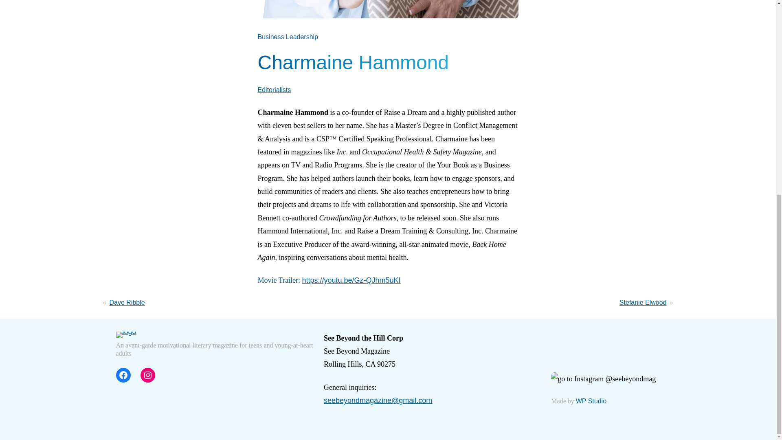  Describe the element at coordinates (643, 302) in the screenshot. I see `Stefanie Elwood` at that location.